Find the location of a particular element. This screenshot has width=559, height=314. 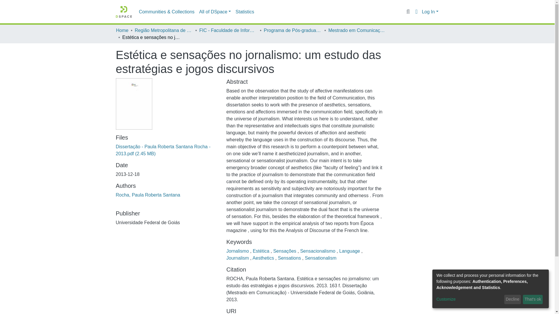

Aesthetics is located at coordinates (264, 258).